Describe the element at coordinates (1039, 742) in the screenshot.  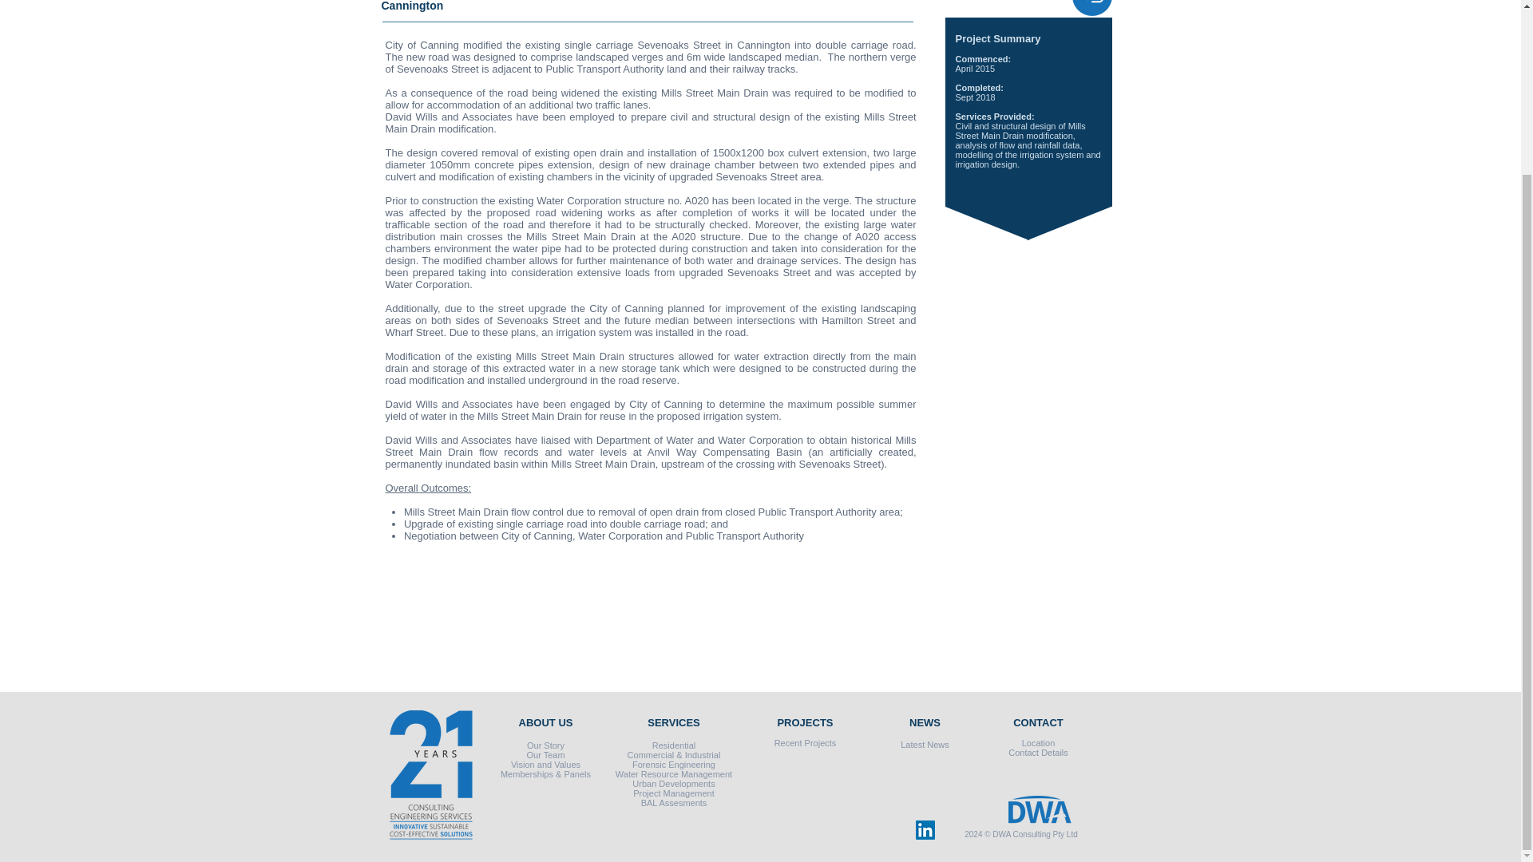
I see `Location` at that location.